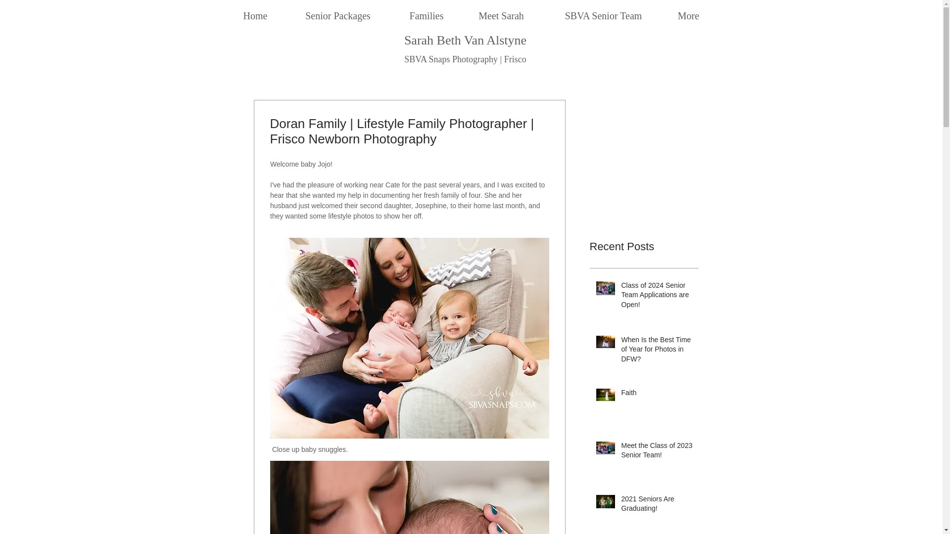  What do you see at coordinates (657, 452) in the screenshot?
I see `Meet the Class of 2023 Senior Team!` at bounding box center [657, 452].